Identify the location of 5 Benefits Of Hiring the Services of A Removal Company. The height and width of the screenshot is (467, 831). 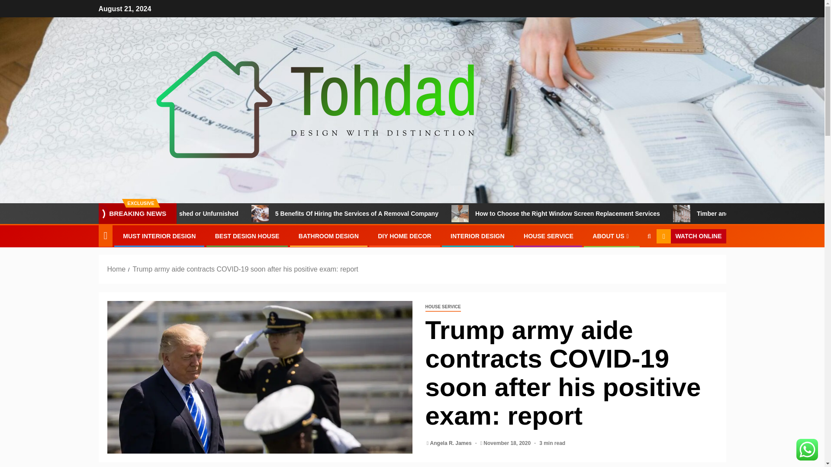
(313, 214).